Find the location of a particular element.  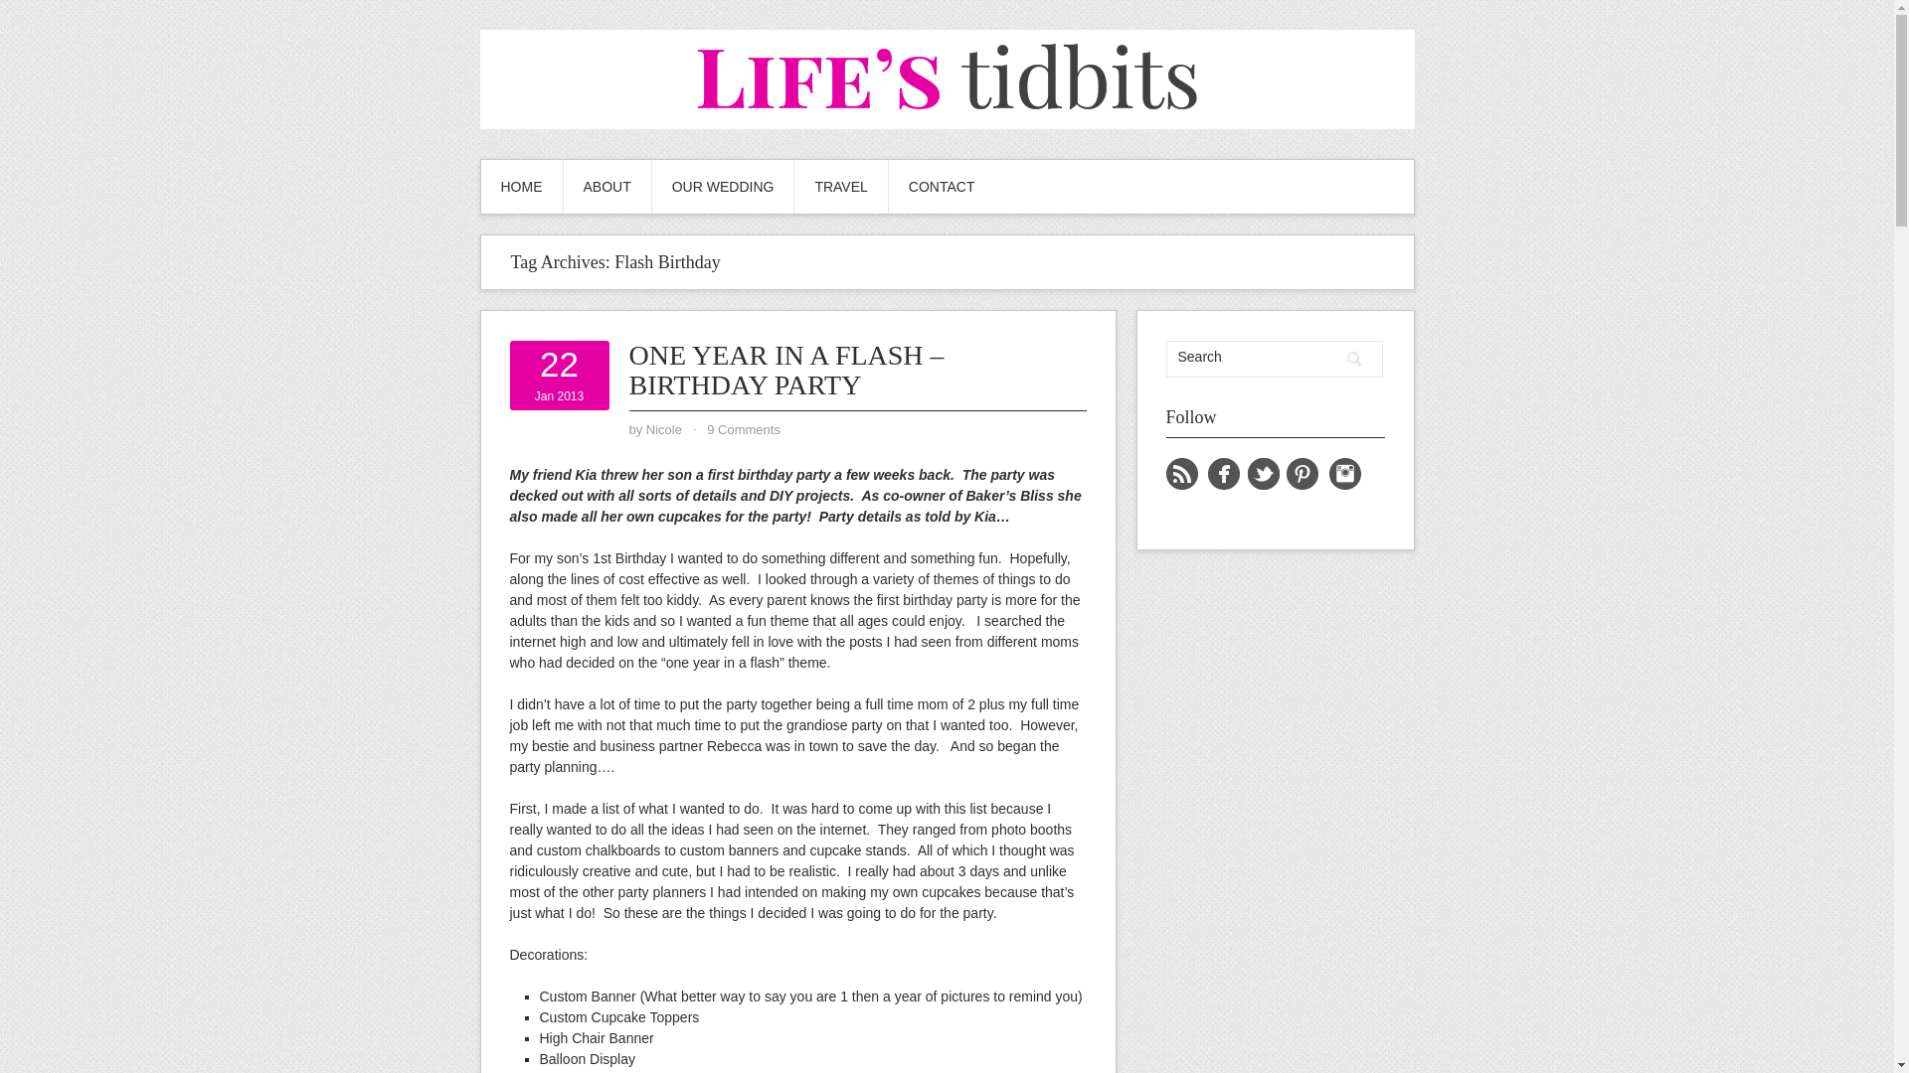

OUR WEDDING is located at coordinates (559, 376).